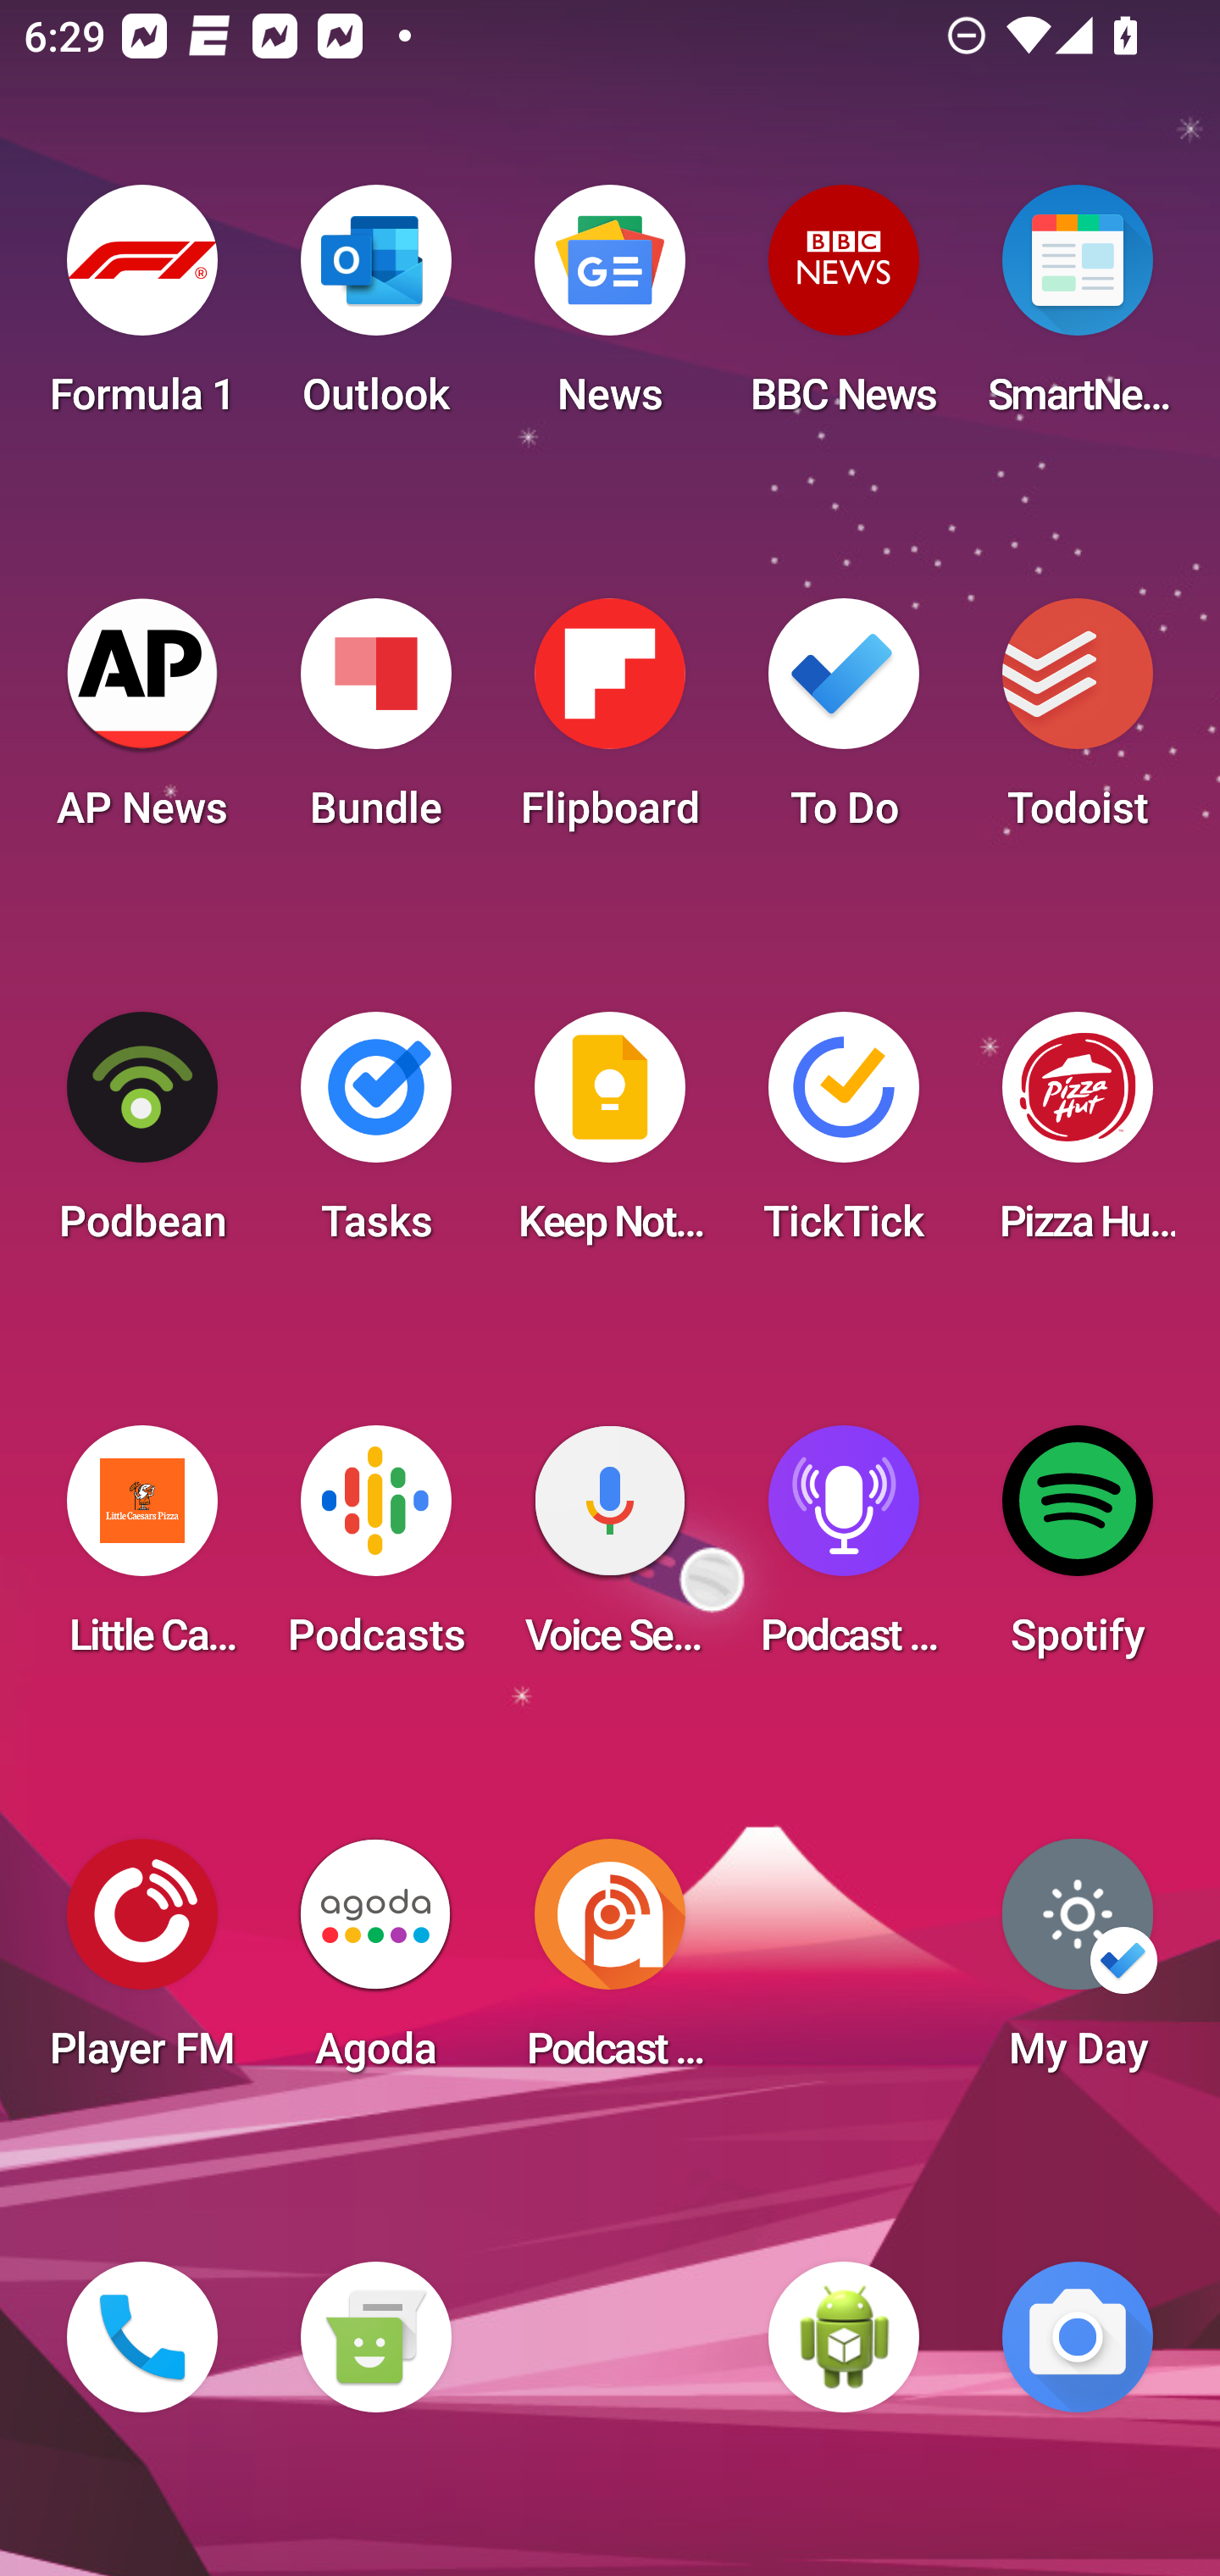  What do you see at coordinates (610, 1964) in the screenshot?
I see `Podcast Addict` at bounding box center [610, 1964].